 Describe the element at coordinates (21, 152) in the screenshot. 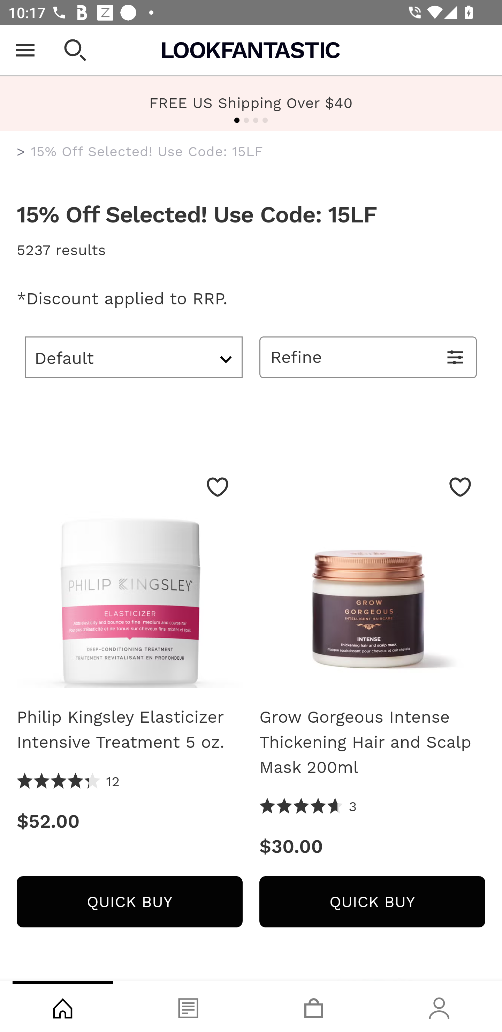

I see `us.lookfantastic` at that location.